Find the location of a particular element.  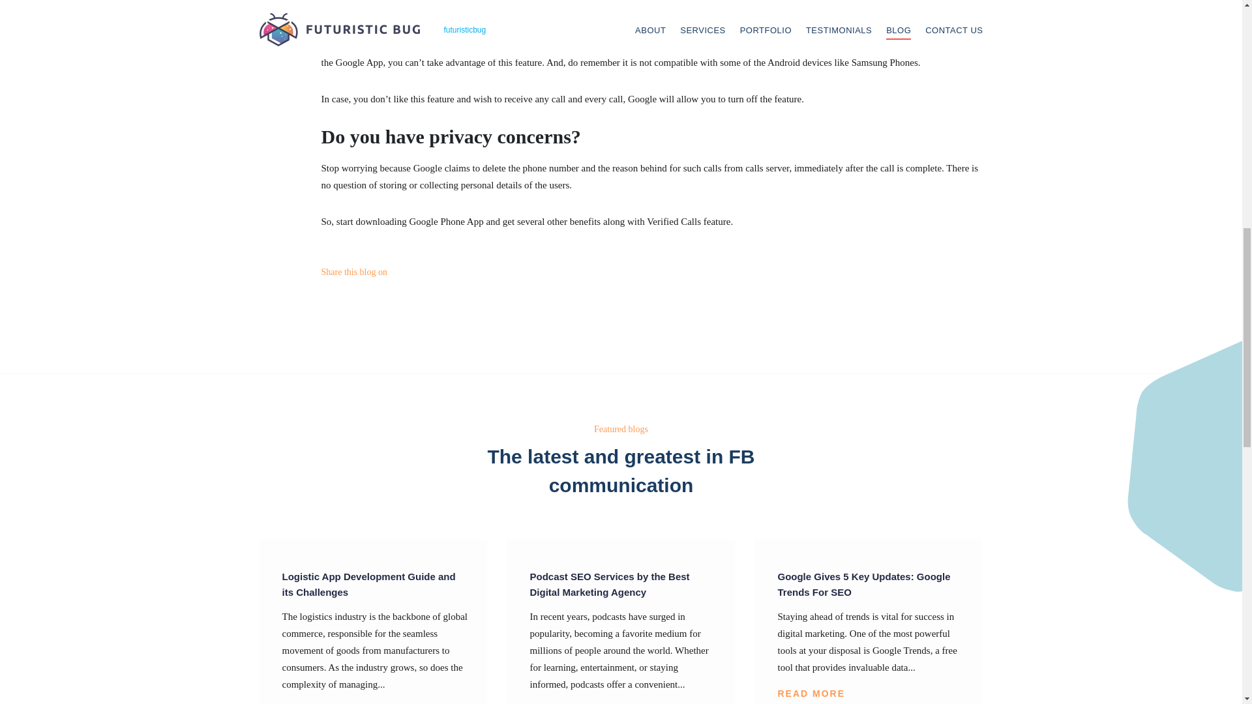

READ MORE is located at coordinates (316, 703).